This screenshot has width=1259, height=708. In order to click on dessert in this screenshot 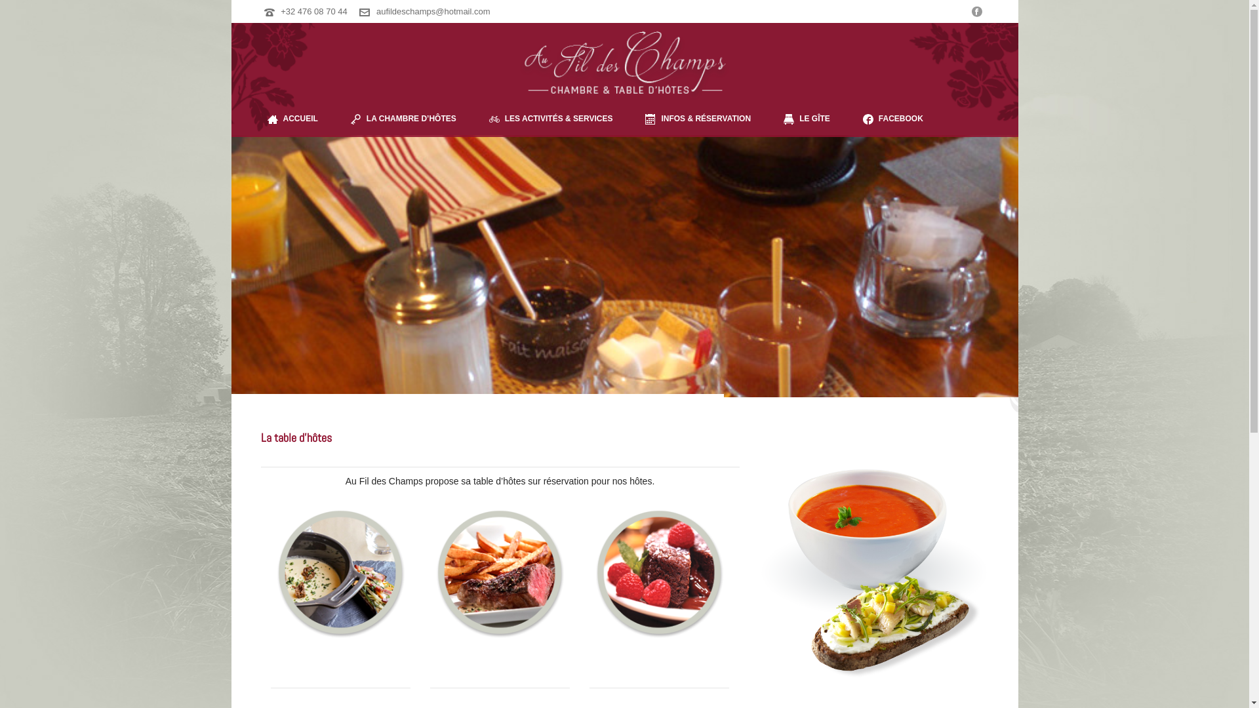, I will do `click(660, 573)`.